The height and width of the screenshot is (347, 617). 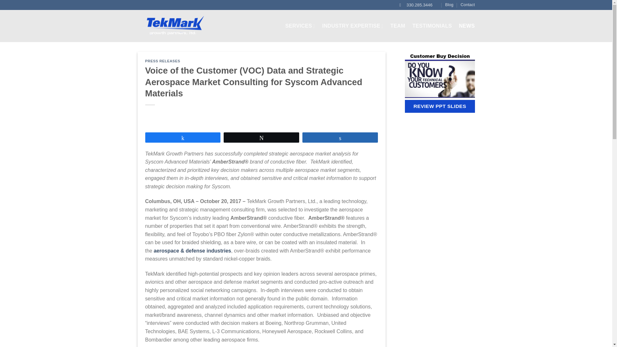 What do you see at coordinates (467, 26) in the screenshot?
I see `NEWS` at bounding box center [467, 26].